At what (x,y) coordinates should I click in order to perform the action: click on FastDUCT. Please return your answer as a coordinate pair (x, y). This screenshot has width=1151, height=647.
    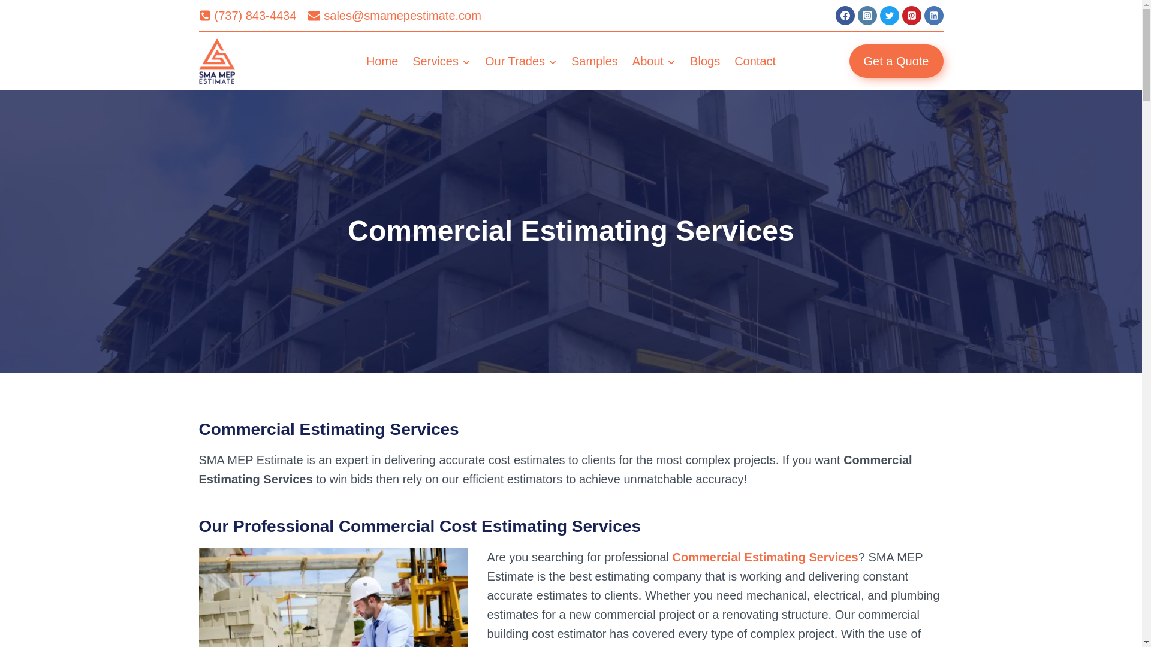
    Looking at the image, I should click on (854, 646).